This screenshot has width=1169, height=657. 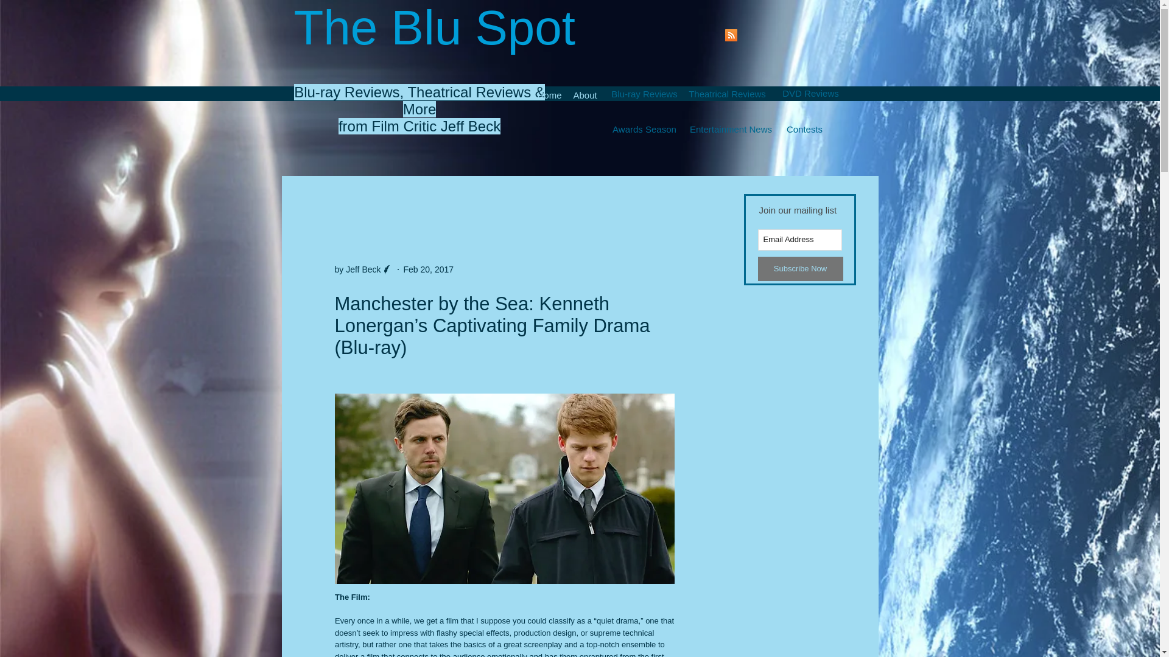 I want to click on Blu-ray Reviews, so click(x=645, y=94).